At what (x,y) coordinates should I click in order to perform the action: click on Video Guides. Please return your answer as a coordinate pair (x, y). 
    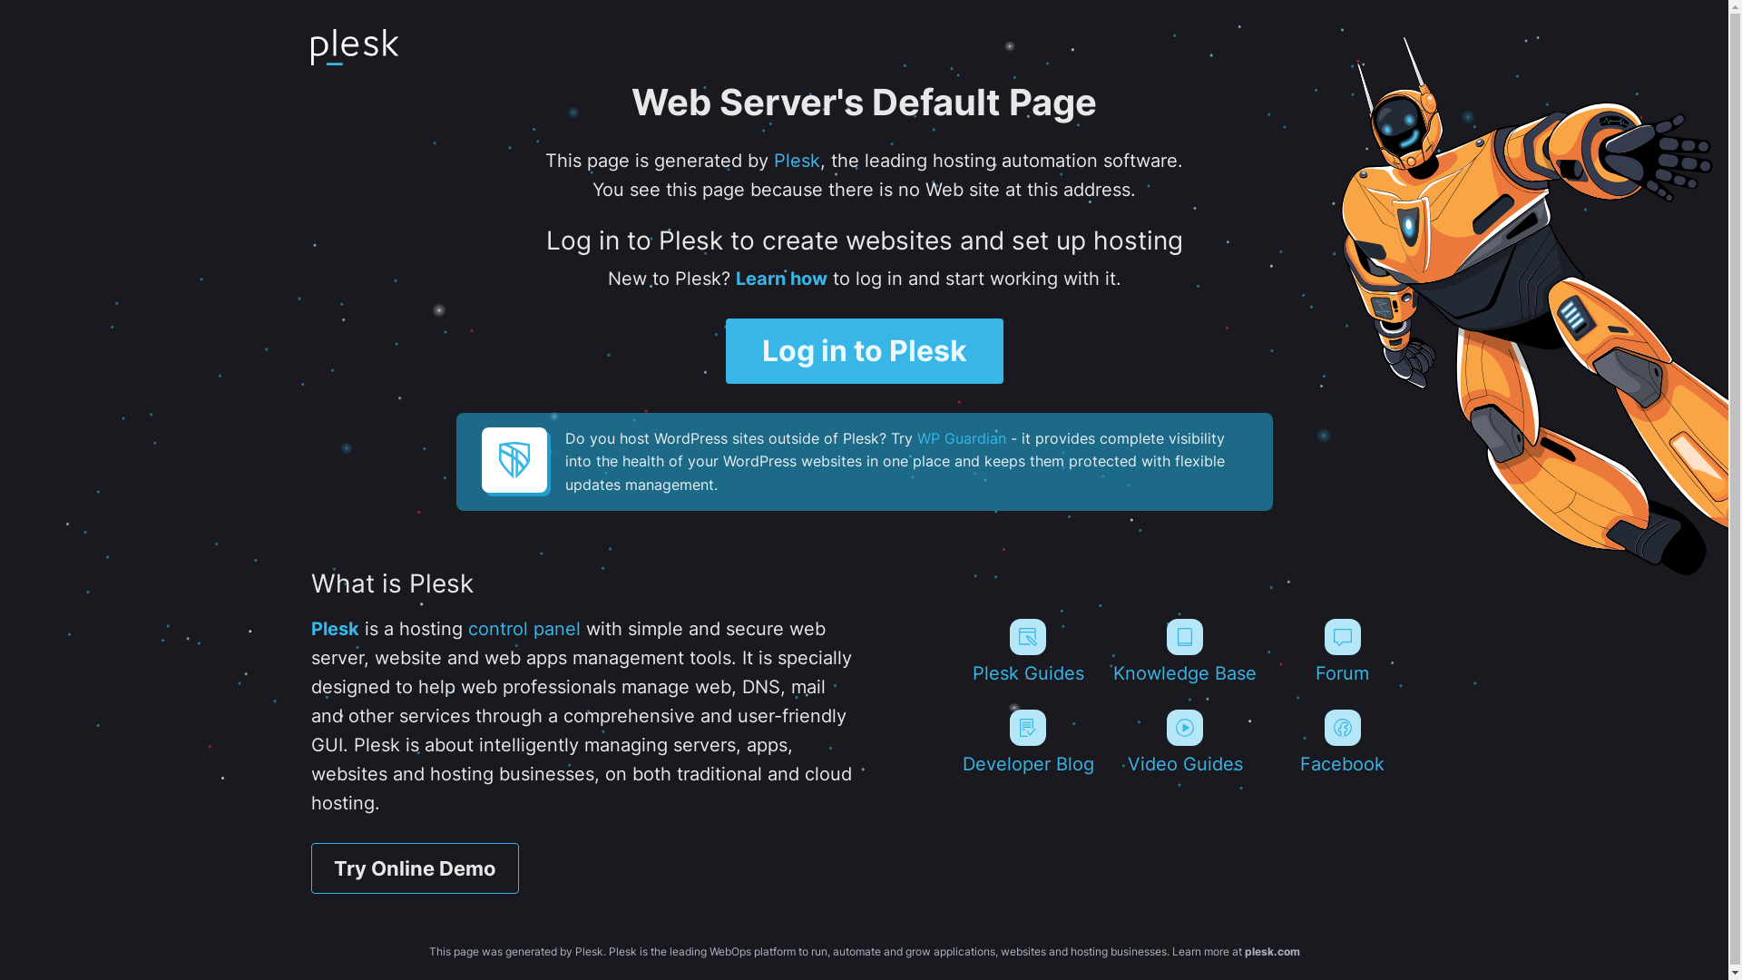
    Looking at the image, I should click on (1185, 742).